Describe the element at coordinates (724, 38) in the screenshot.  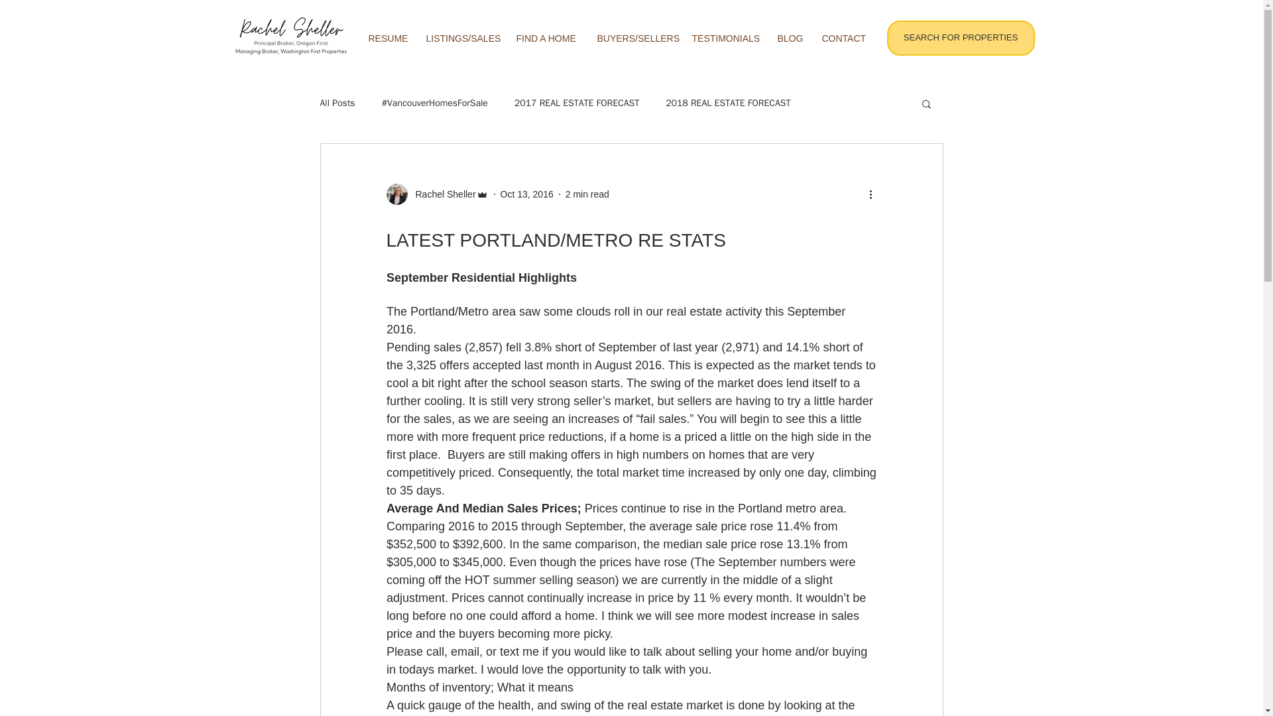
I see `TESTIMONIALS` at that location.